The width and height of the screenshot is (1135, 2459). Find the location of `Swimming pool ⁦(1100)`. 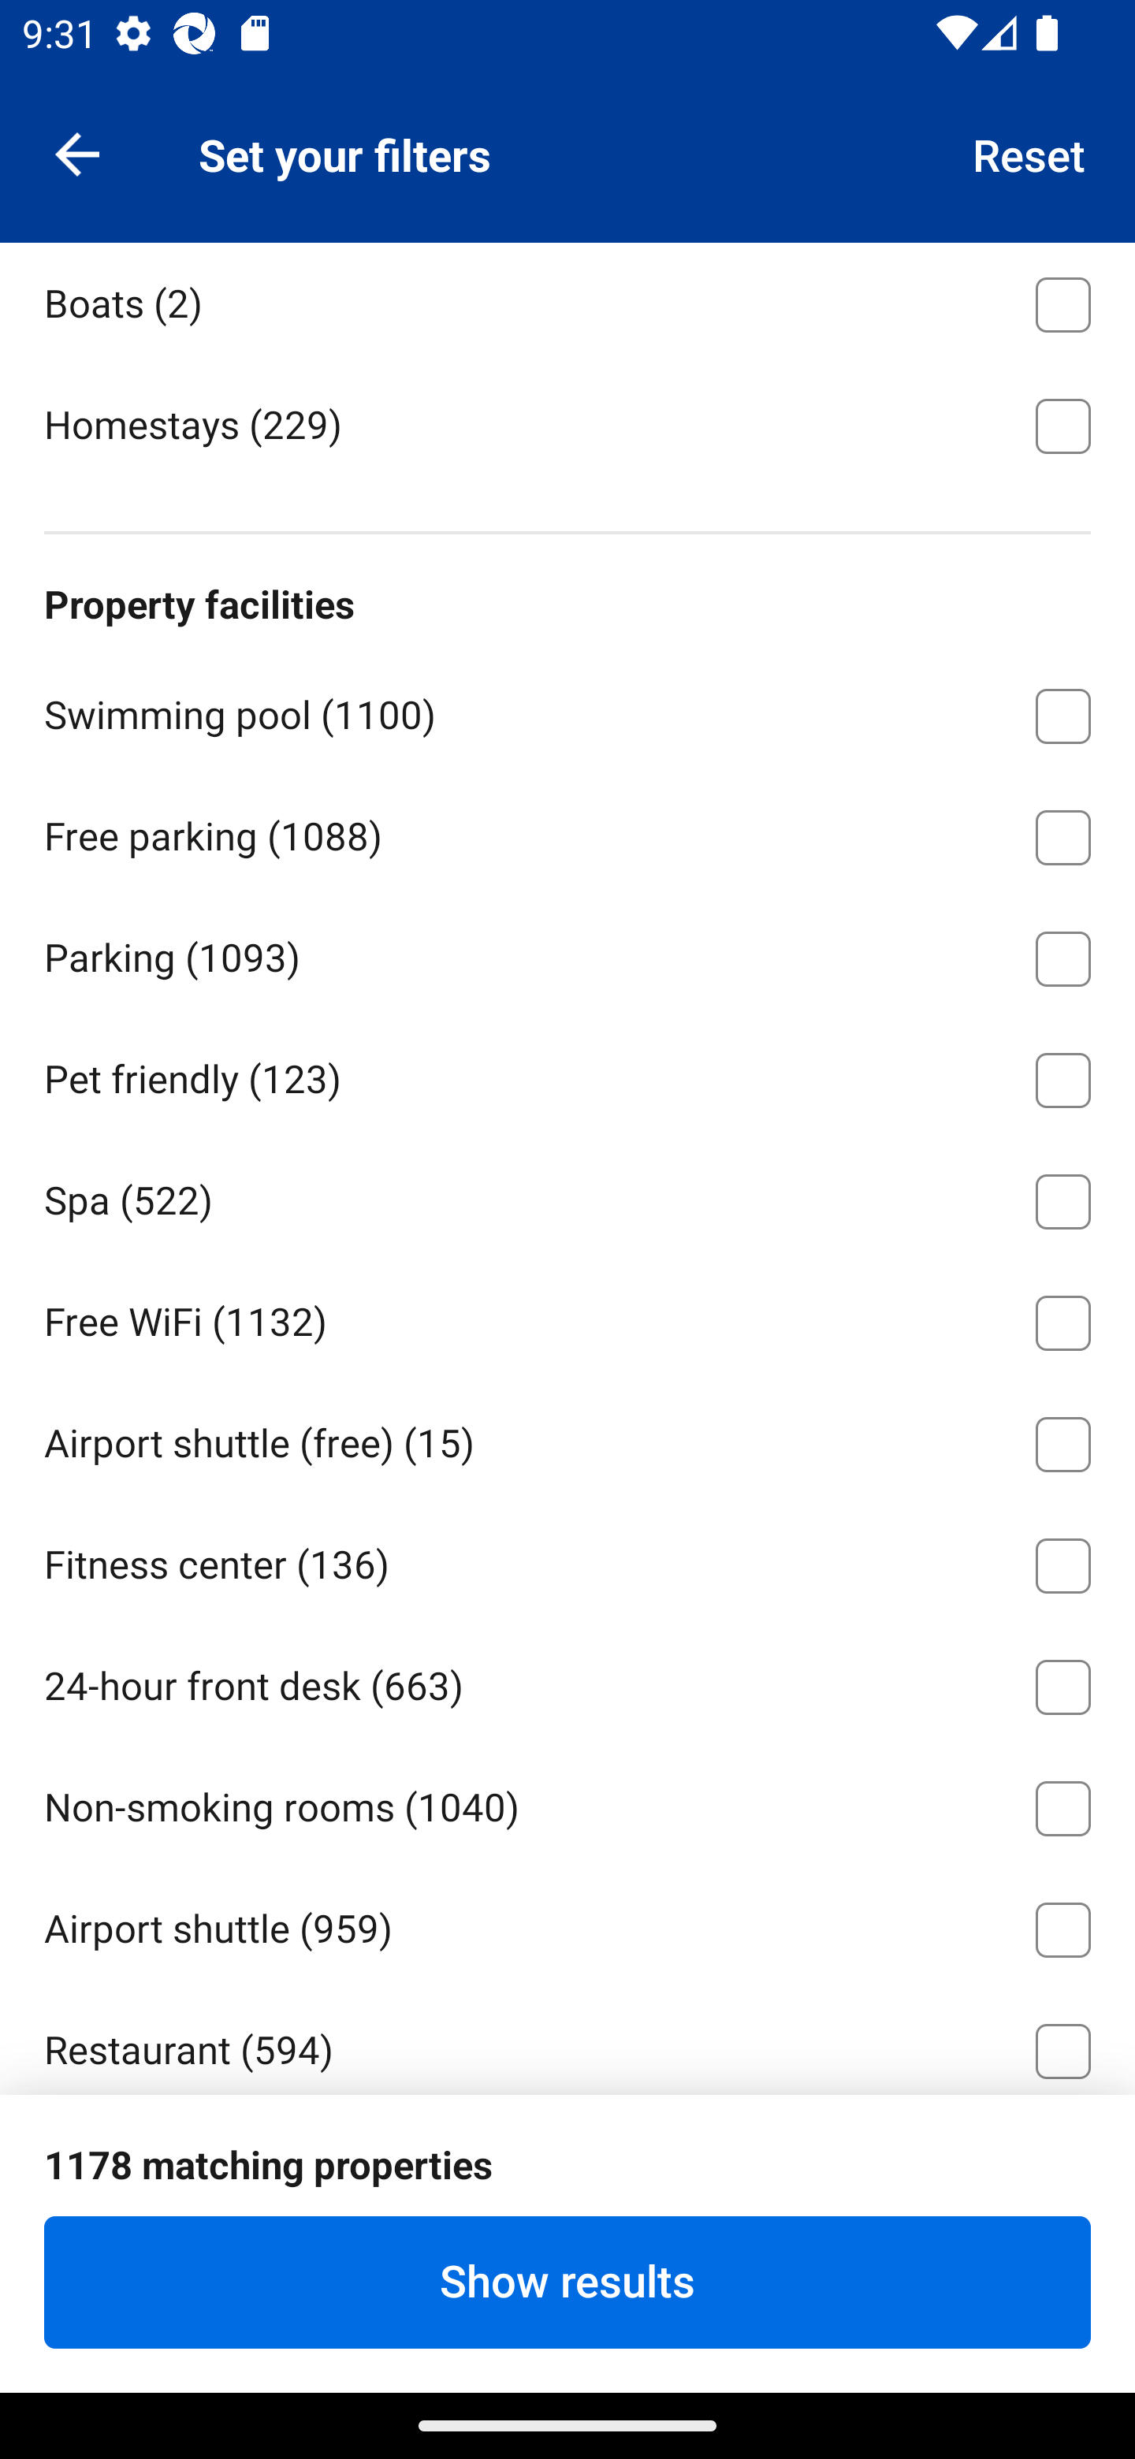

Swimming pool ⁦(1100) is located at coordinates (567, 710).